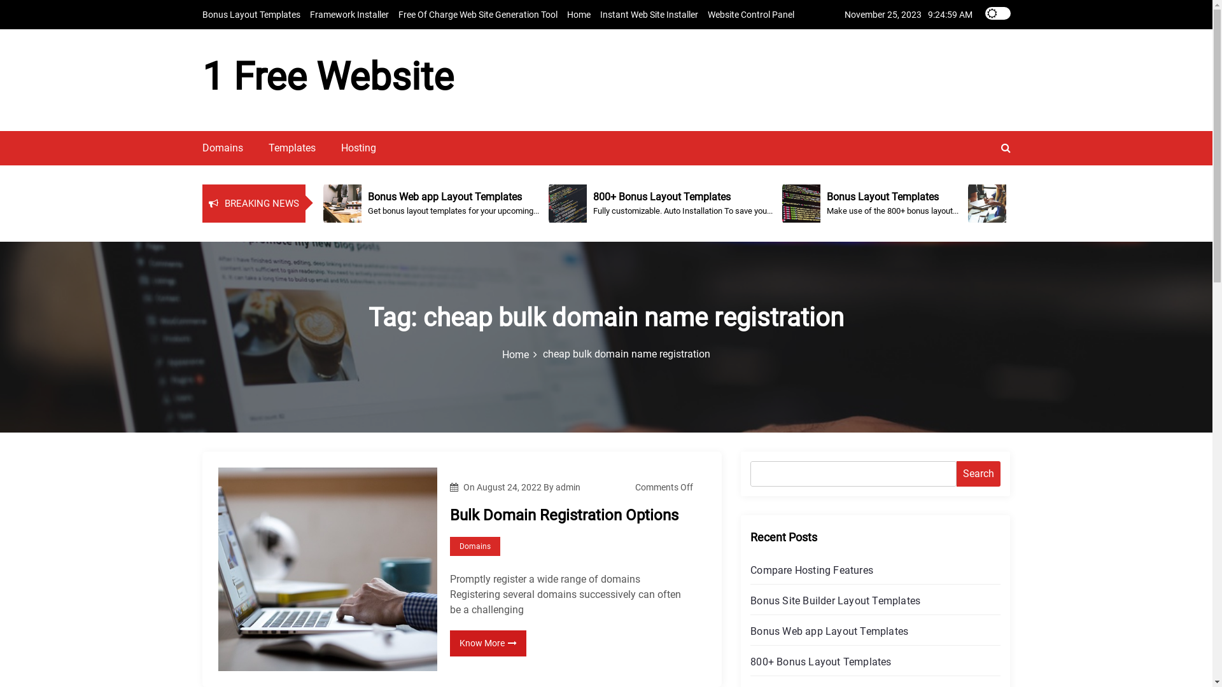 This screenshot has width=1222, height=687. What do you see at coordinates (829, 631) in the screenshot?
I see `Bonus Web app Layout Templates` at bounding box center [829, 631].